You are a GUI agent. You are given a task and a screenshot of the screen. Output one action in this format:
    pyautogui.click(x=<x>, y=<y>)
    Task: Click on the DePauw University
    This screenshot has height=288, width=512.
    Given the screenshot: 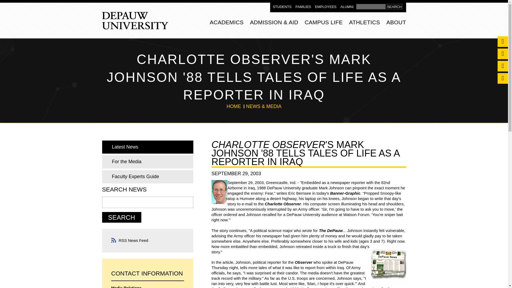 What is the action you would take?
    pyautogui.click(x=135, y=21)
    